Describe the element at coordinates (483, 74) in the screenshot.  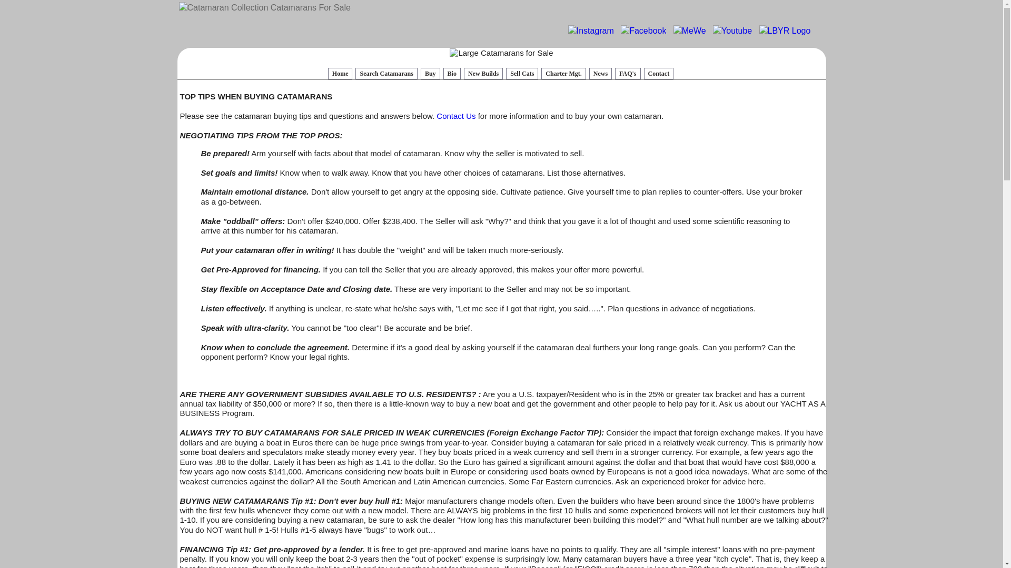
I see `New Builds` at that location.